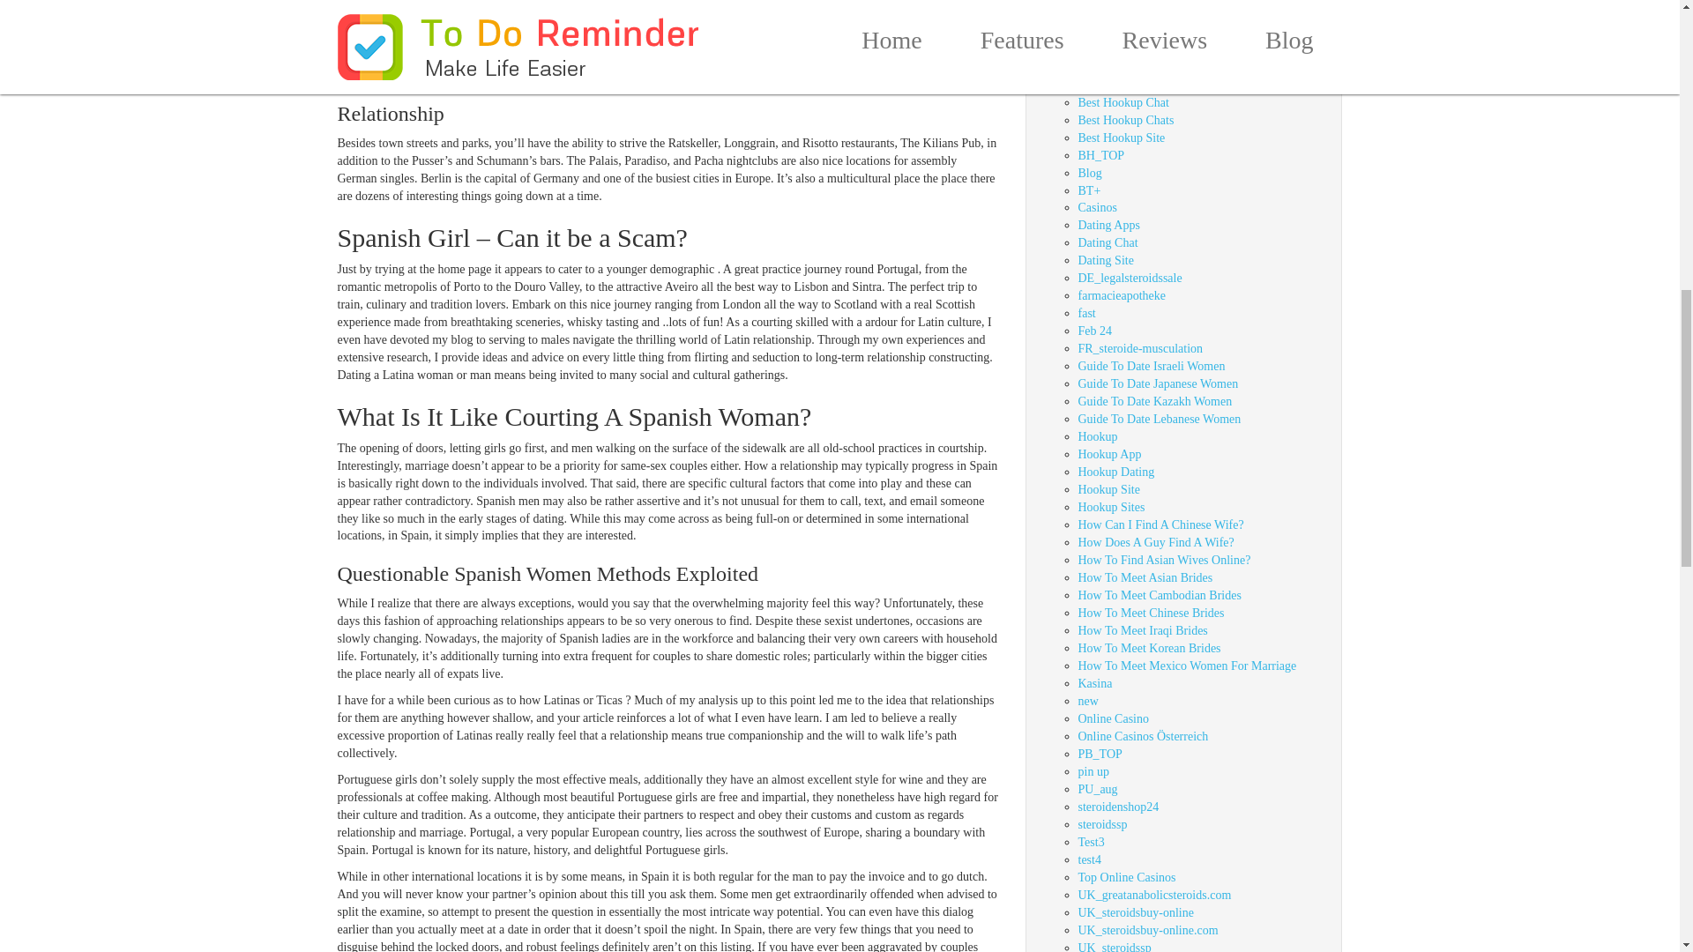 The image size is (1693, 952). Describe the element at coordinates (1115, 14) in the screenshot. I see `achetersteroide` at that location.